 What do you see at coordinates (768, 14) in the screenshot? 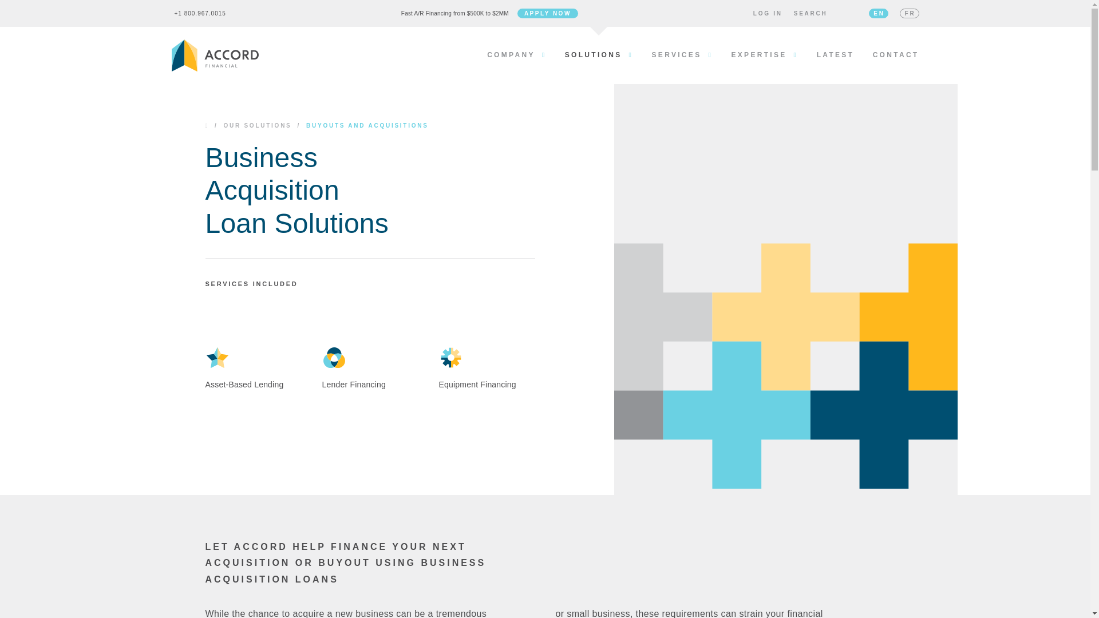
I see `LOG IN` at bounding box center [768, 14].